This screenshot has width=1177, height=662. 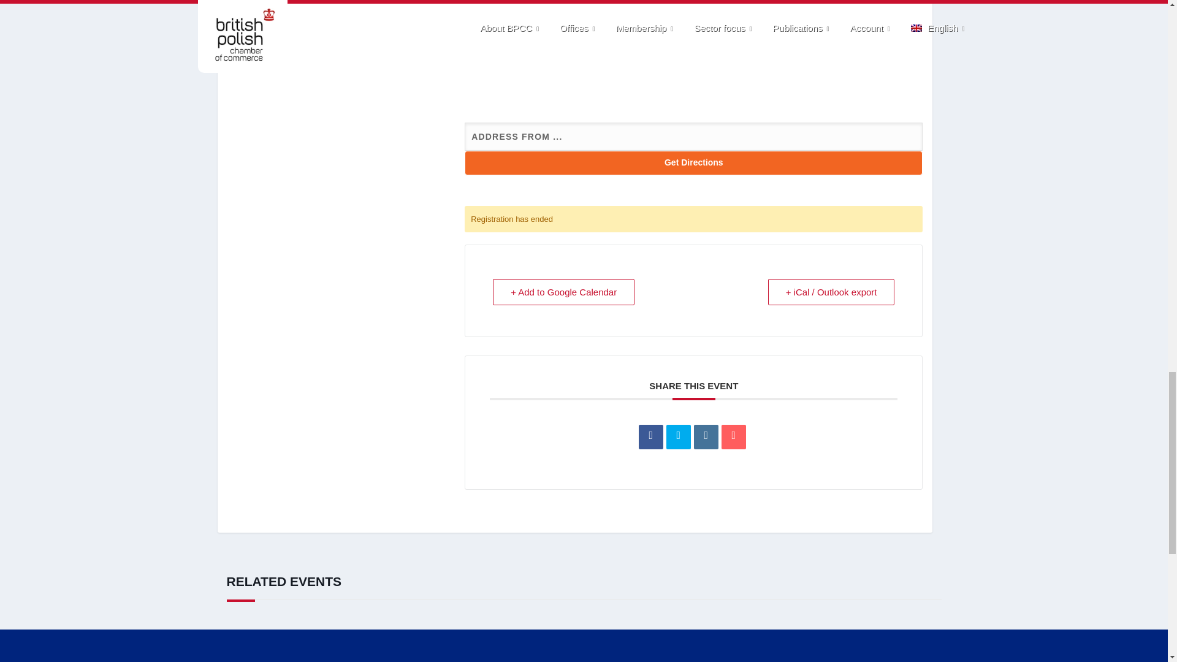 What do you see at coordinates (706, 437) in the screenshot?
I see `Linkedin` at bounding box center [706, 437].